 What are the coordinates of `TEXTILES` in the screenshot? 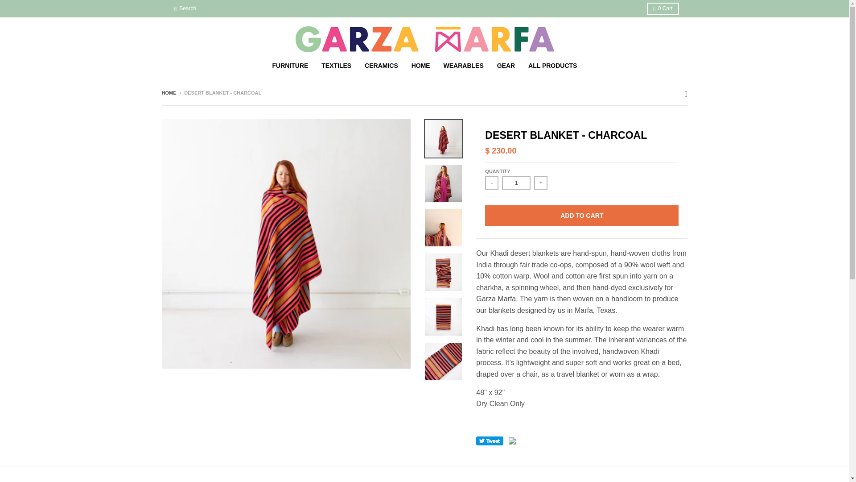 It's located at (336, 65).